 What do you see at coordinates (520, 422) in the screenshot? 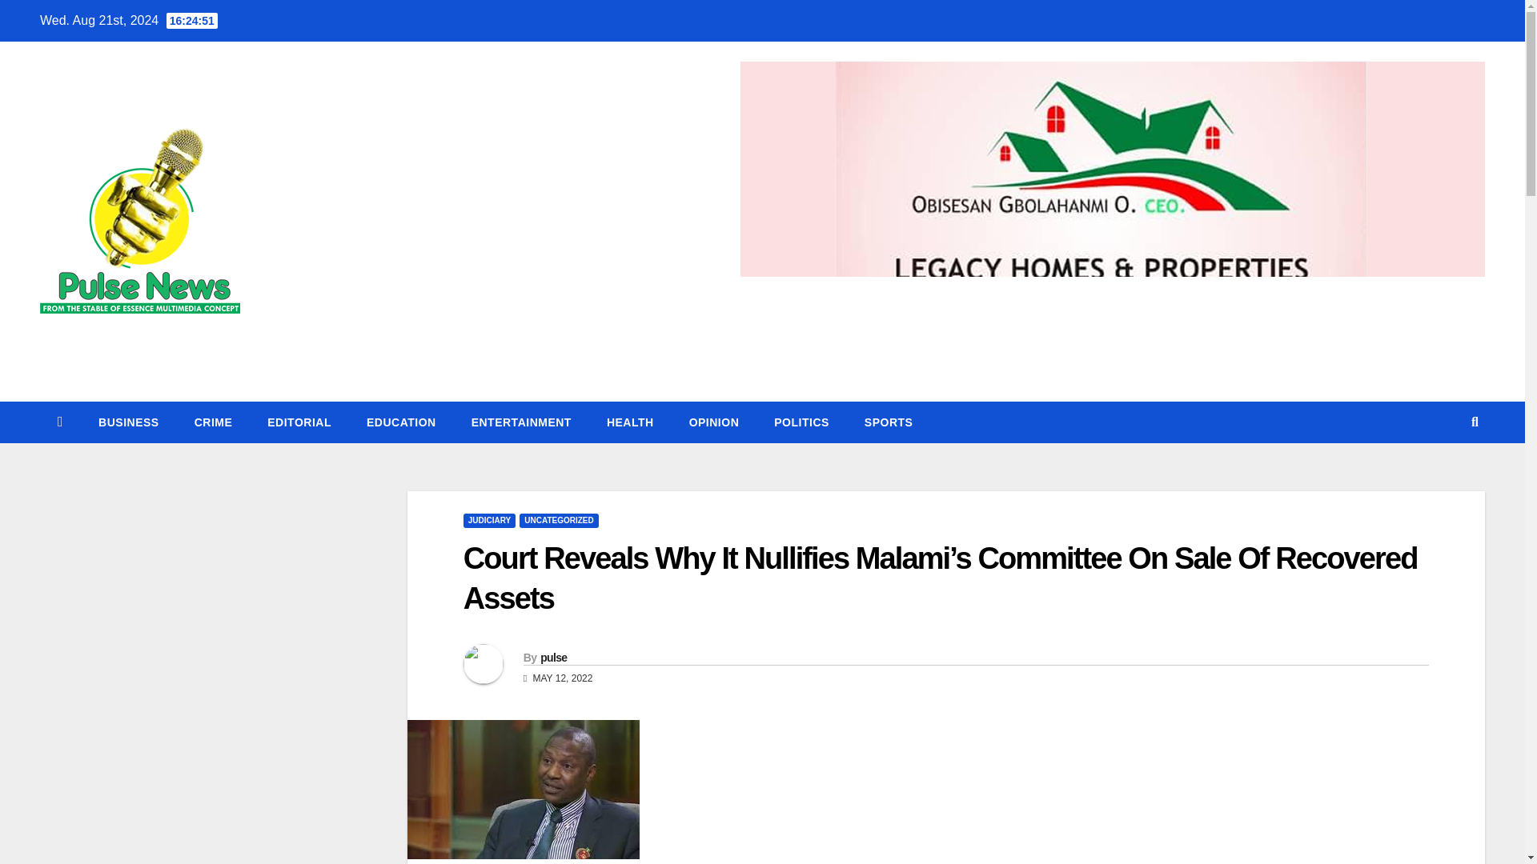
I see `ENTERTAINMENT` at bounding box center [520, 422].